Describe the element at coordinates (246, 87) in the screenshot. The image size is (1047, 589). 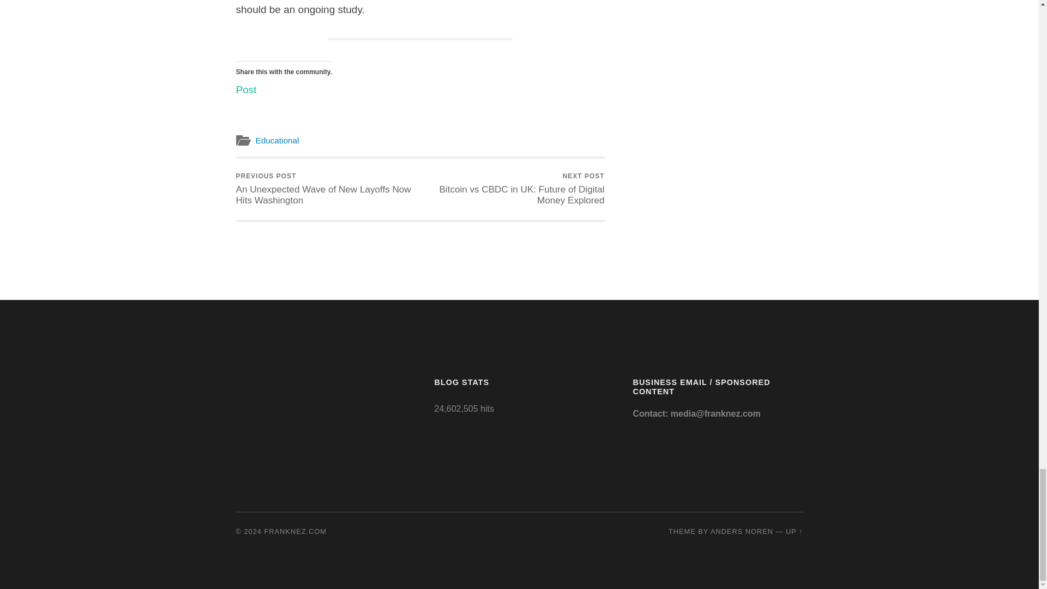
I see `Post` at that location.